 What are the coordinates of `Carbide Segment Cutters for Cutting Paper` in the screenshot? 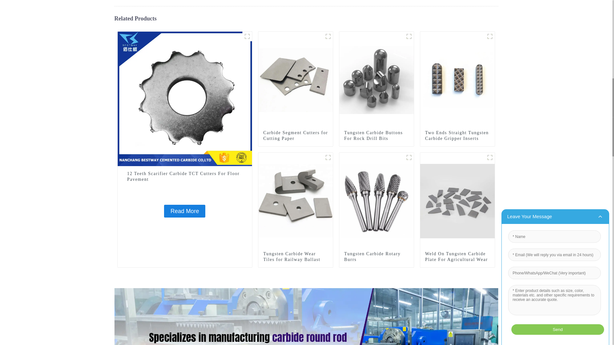 It's located at (295, 79).